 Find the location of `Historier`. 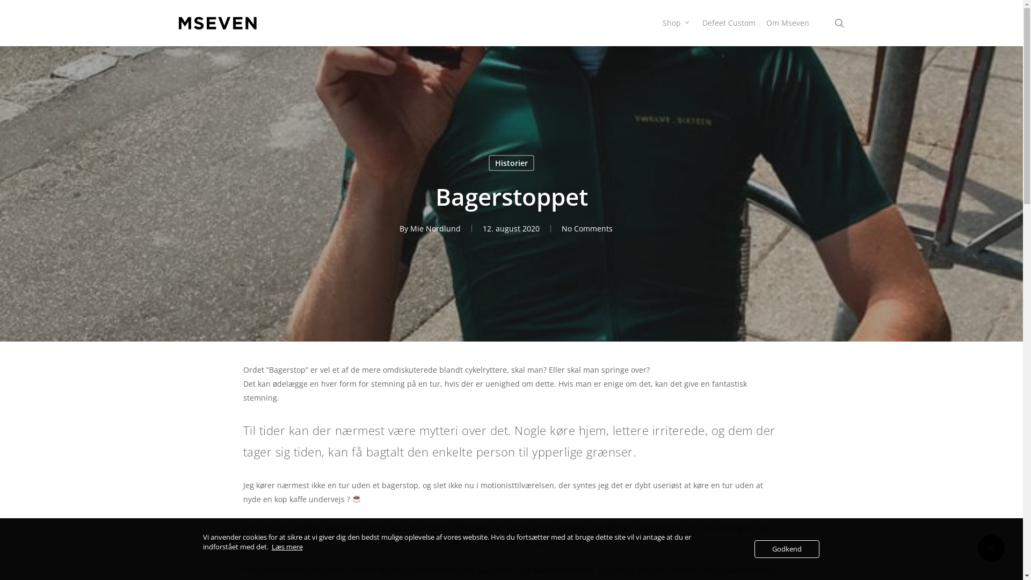

Historier is located at coordinates (511, 163).